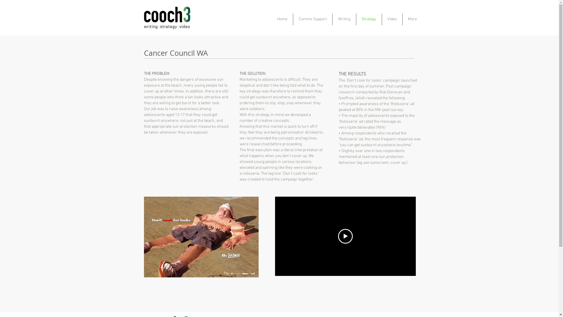 This screenshot has width=563, height=317. What do you see at coordinates (282, 19) in the screenshot?
I see `Home` at bounding box center [282, 19].